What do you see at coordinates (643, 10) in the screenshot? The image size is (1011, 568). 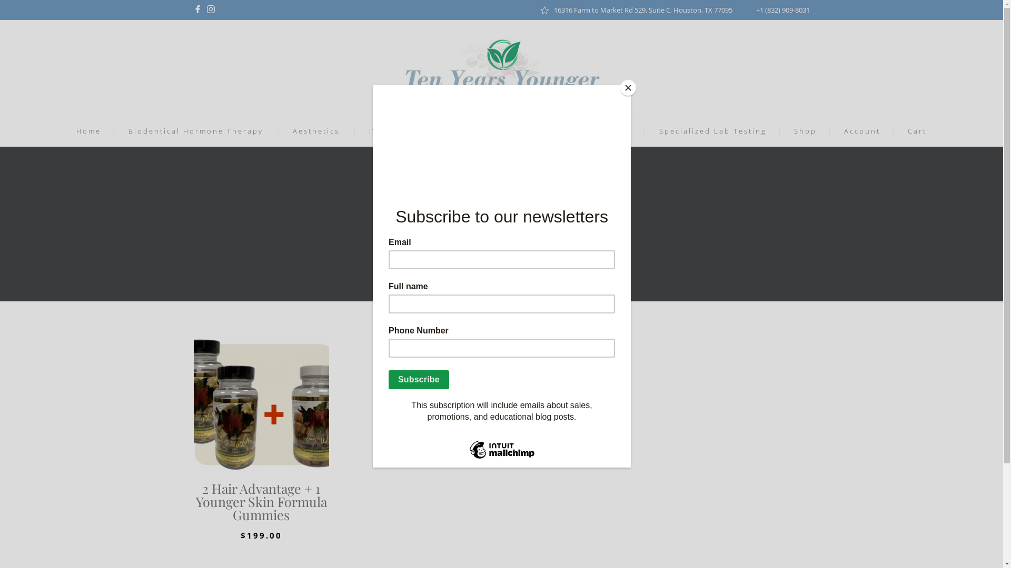 I see `16316 Farm to Market Rd 529, Suite C, Houston, TX 77095` at bounding box center [643, 10].